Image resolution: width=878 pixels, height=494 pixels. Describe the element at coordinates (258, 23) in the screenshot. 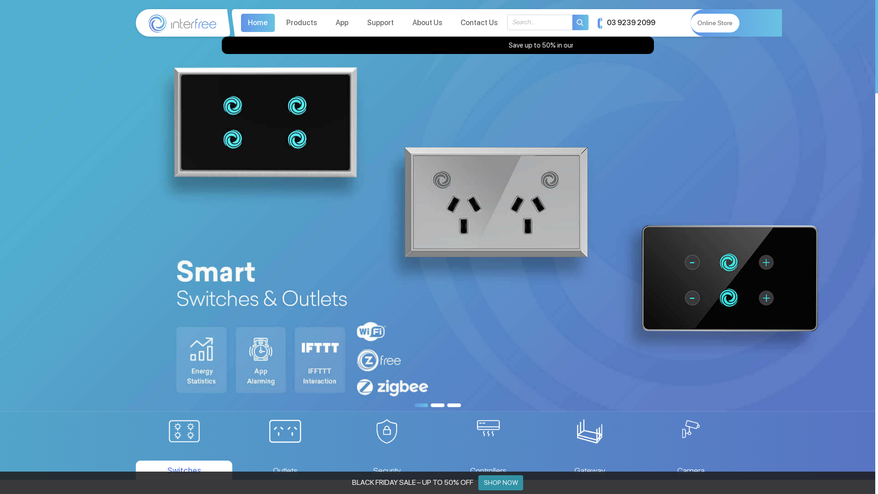

I see `Home` at that location.